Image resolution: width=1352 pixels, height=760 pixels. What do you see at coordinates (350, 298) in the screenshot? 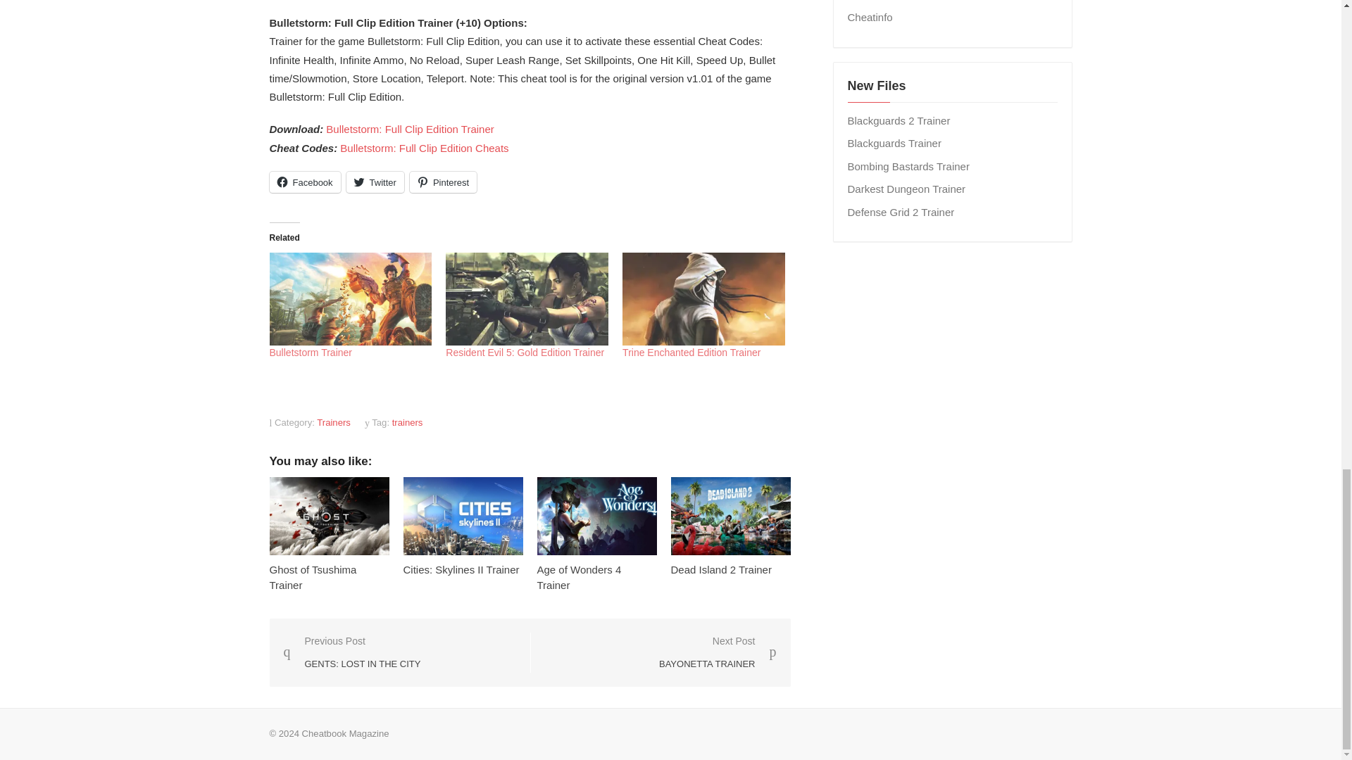
I see `Bulletstorm Trainer` at bounding box center [350, 298].